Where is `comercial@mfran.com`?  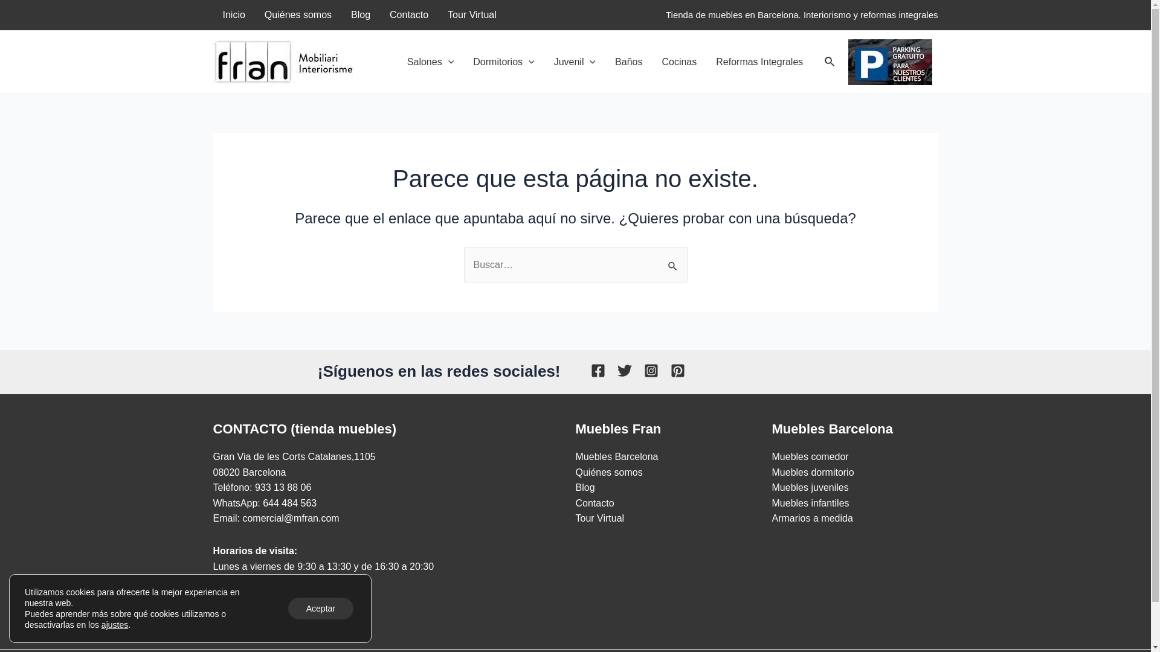 comercial@mfran.com is located at coordinates (291, 518).